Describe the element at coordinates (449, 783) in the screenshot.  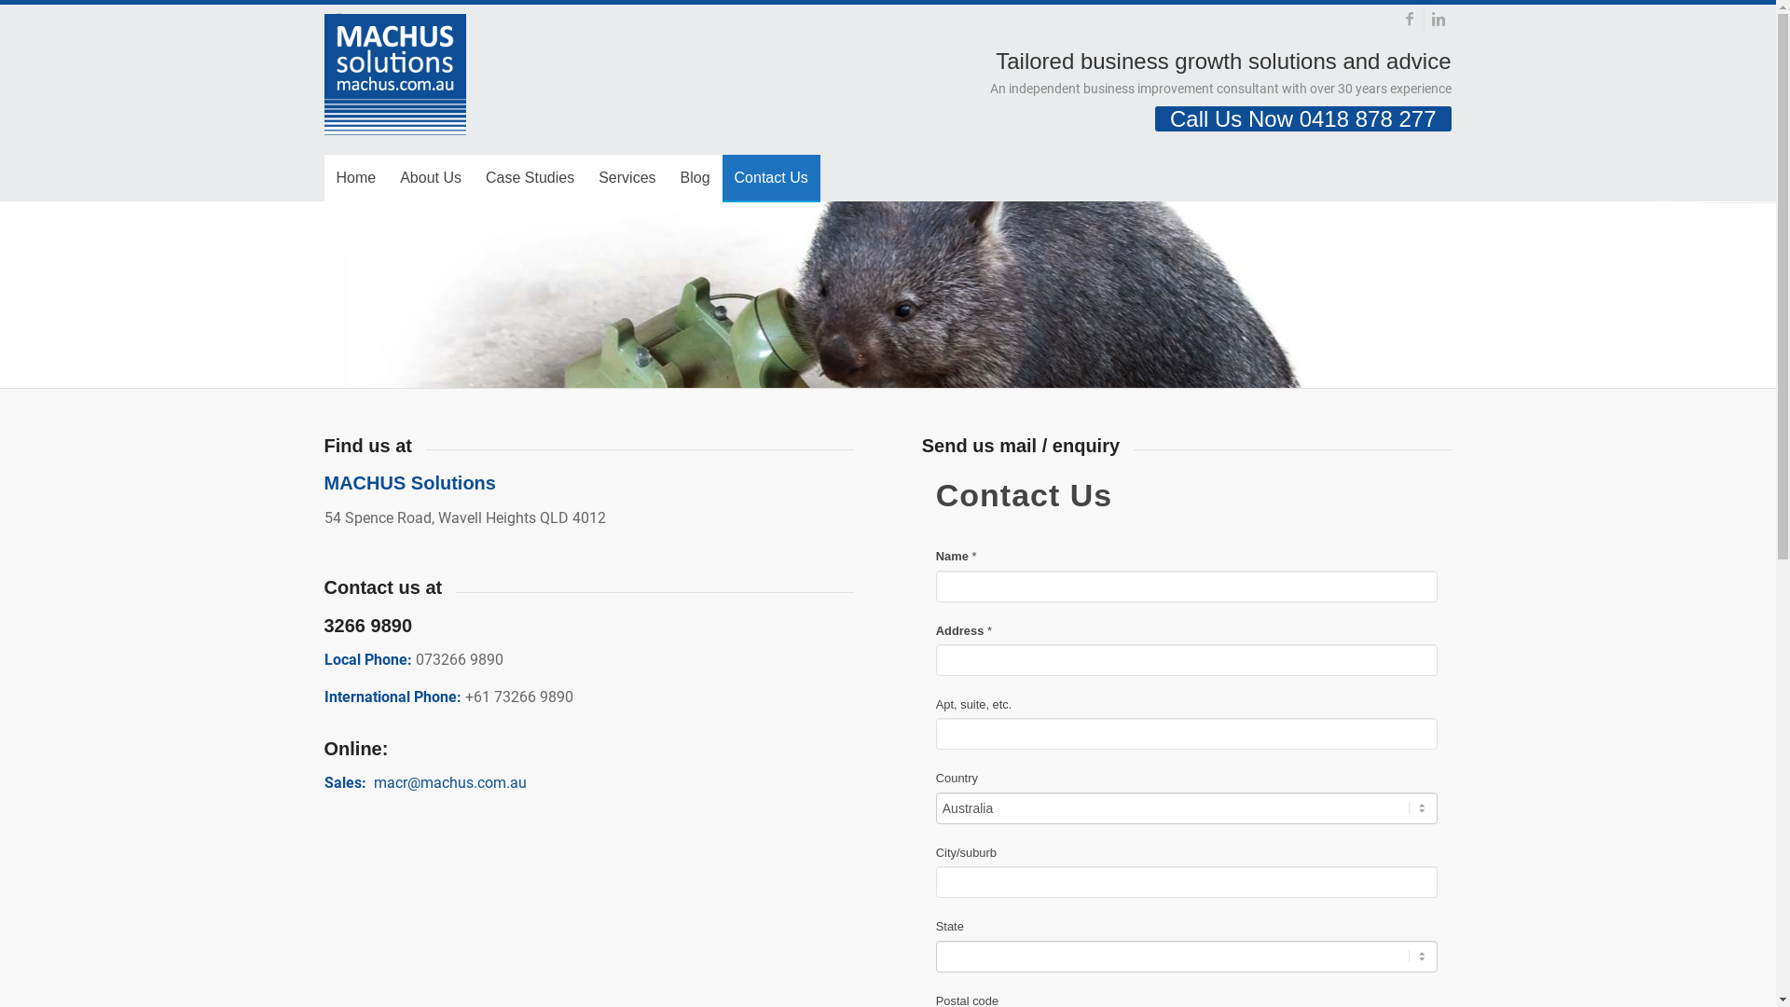
I see `macr@machus.com.au` at that location.